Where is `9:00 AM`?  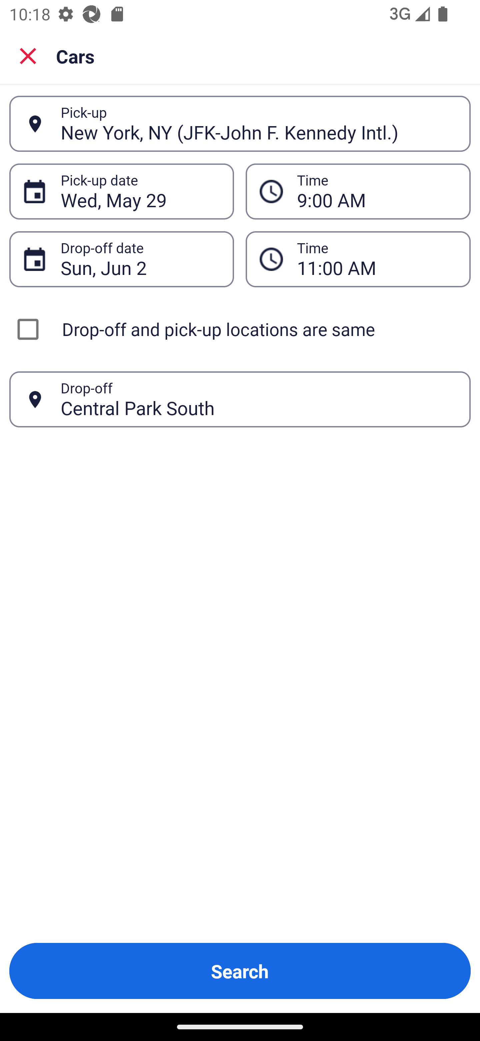
9:00 AM is located at coordinates (377, 192).